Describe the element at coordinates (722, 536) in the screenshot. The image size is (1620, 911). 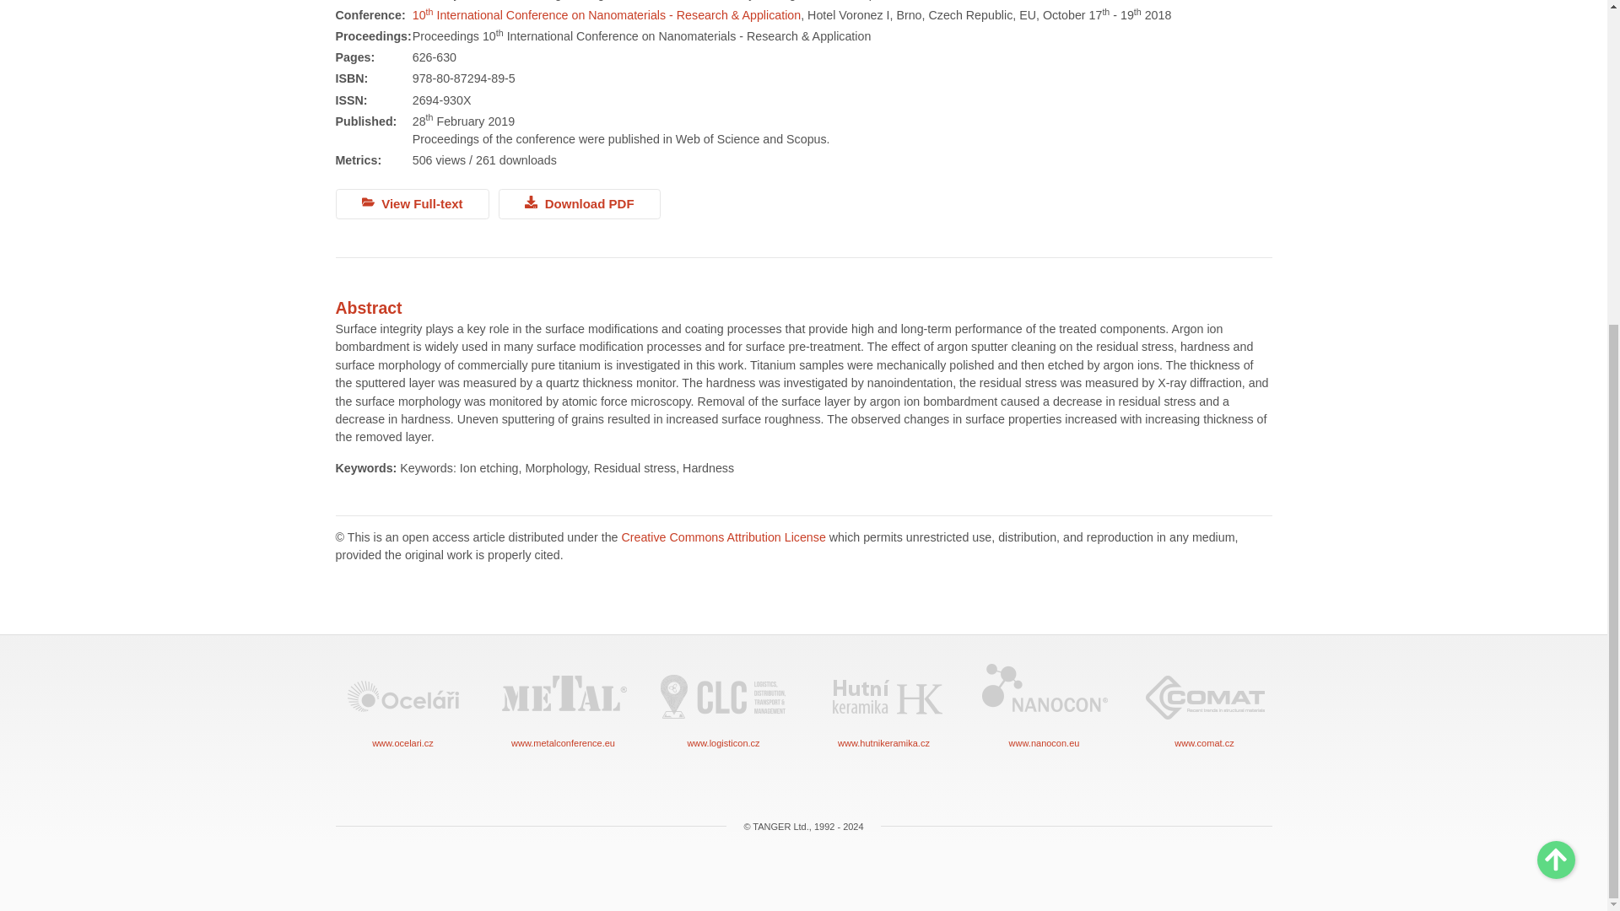
I see `Creative Commons Attribution License` at that location.